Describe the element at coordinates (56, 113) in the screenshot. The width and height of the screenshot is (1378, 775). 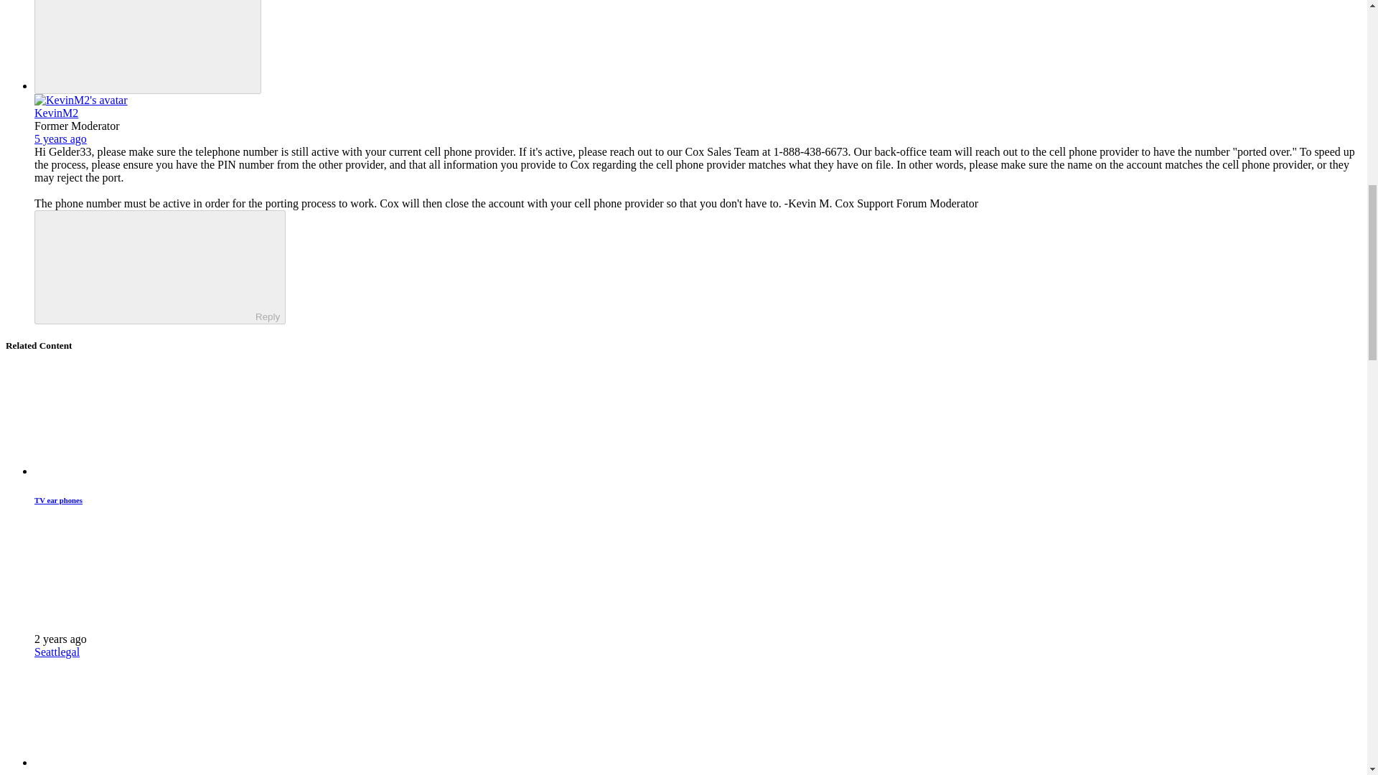
I see `KevinM2` at that location.